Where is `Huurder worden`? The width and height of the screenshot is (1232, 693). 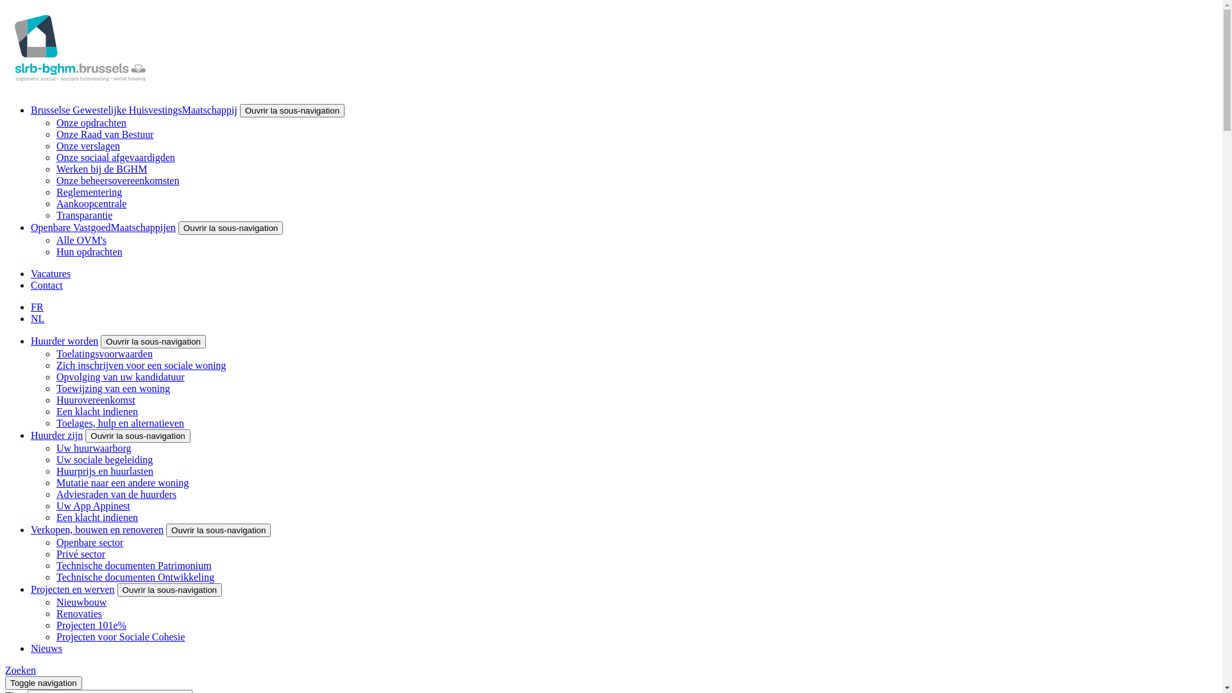 Huurder worden is located at coordinates (64, 341).